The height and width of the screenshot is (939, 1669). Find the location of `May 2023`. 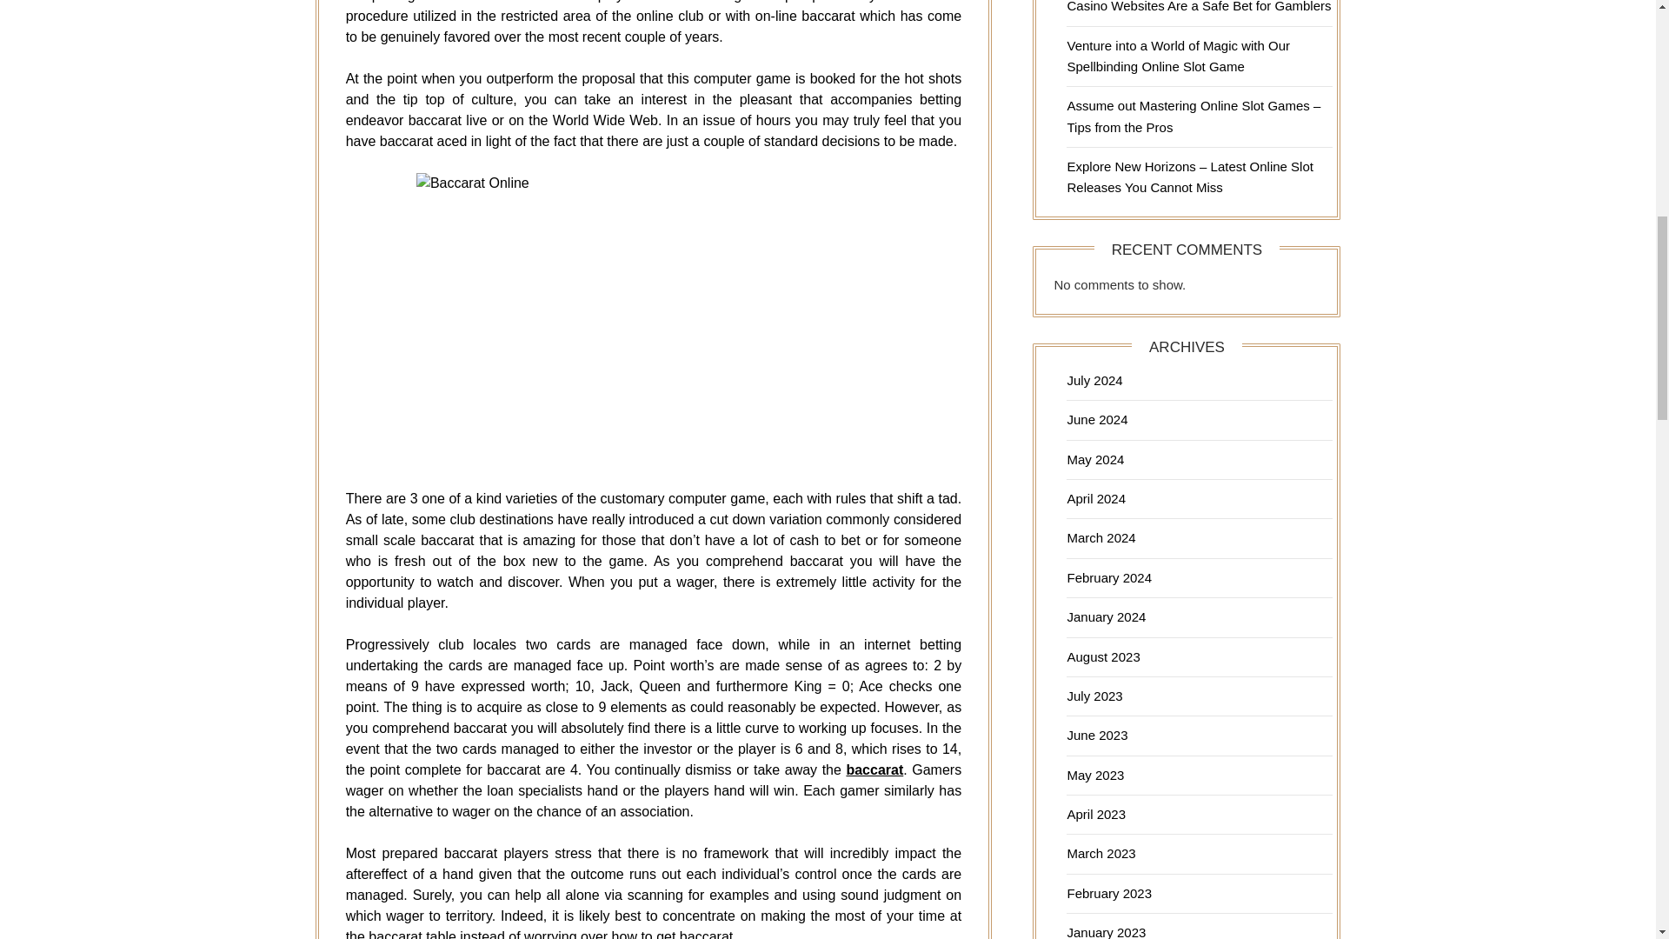

May 2023 is located at coordinates (1094, 775).